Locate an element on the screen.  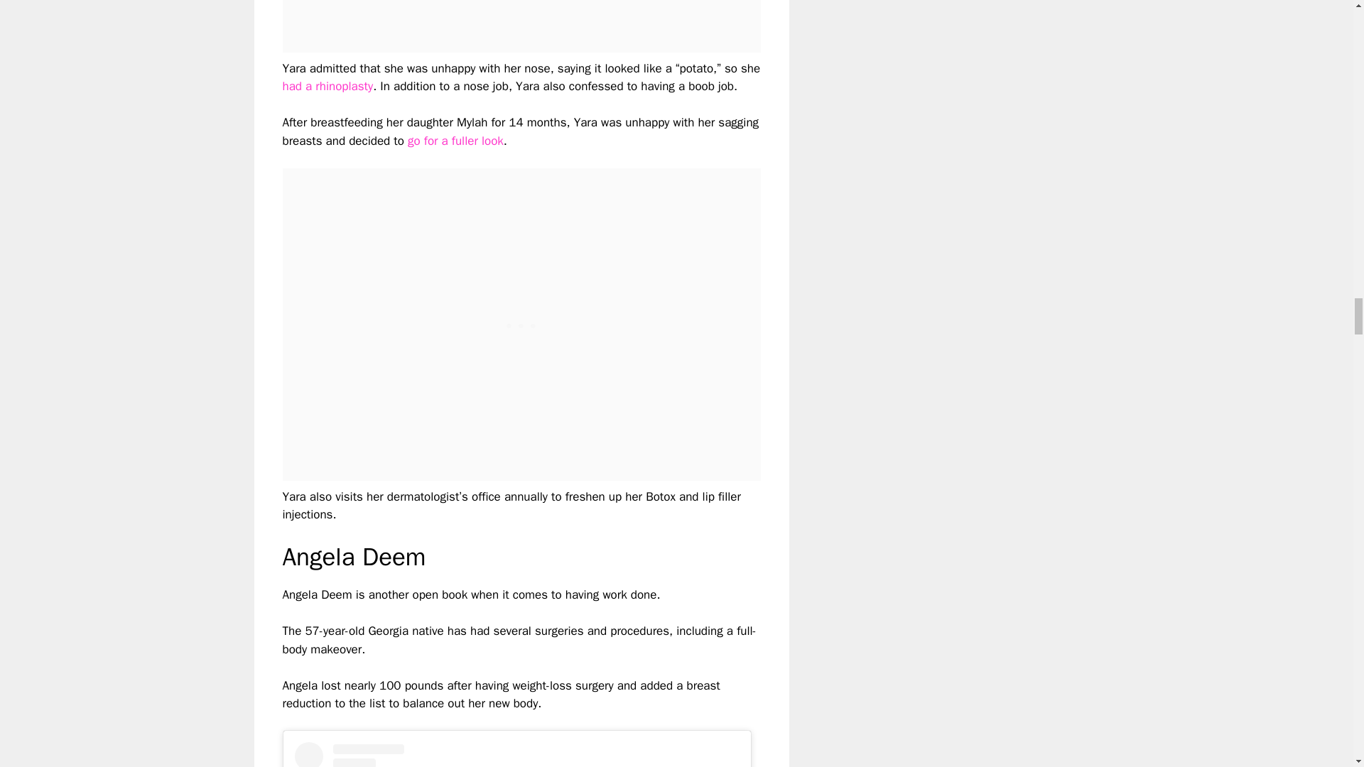
View this post on Instagram is located at coordinates (516, 754).